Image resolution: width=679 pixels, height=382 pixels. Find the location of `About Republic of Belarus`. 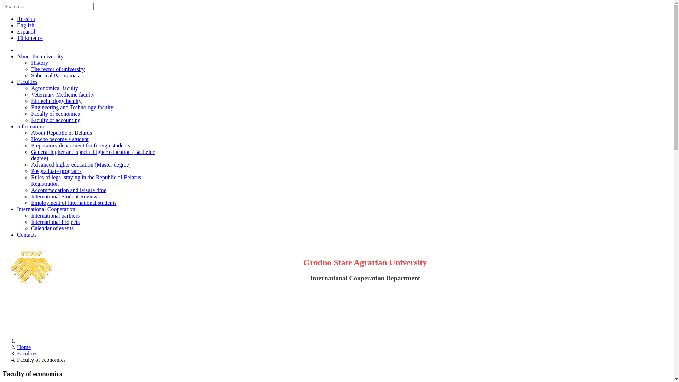

About Republic of Belarus is located at coordinates (62, 133).